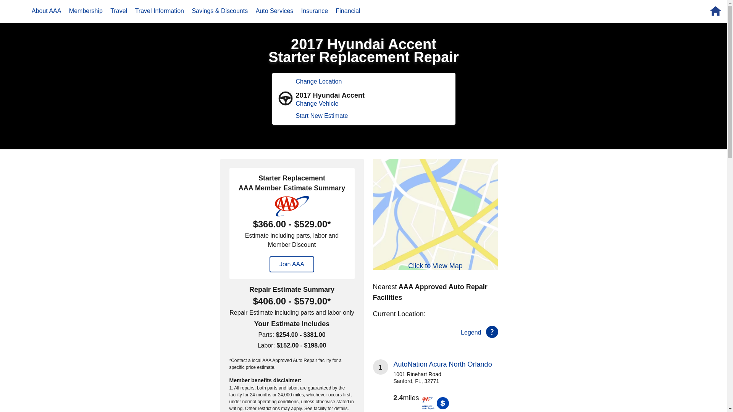  What do you see at coordinates (321, 116) in the screenshot?
I see `Start New Estimate` at bounding box center [321, 116].